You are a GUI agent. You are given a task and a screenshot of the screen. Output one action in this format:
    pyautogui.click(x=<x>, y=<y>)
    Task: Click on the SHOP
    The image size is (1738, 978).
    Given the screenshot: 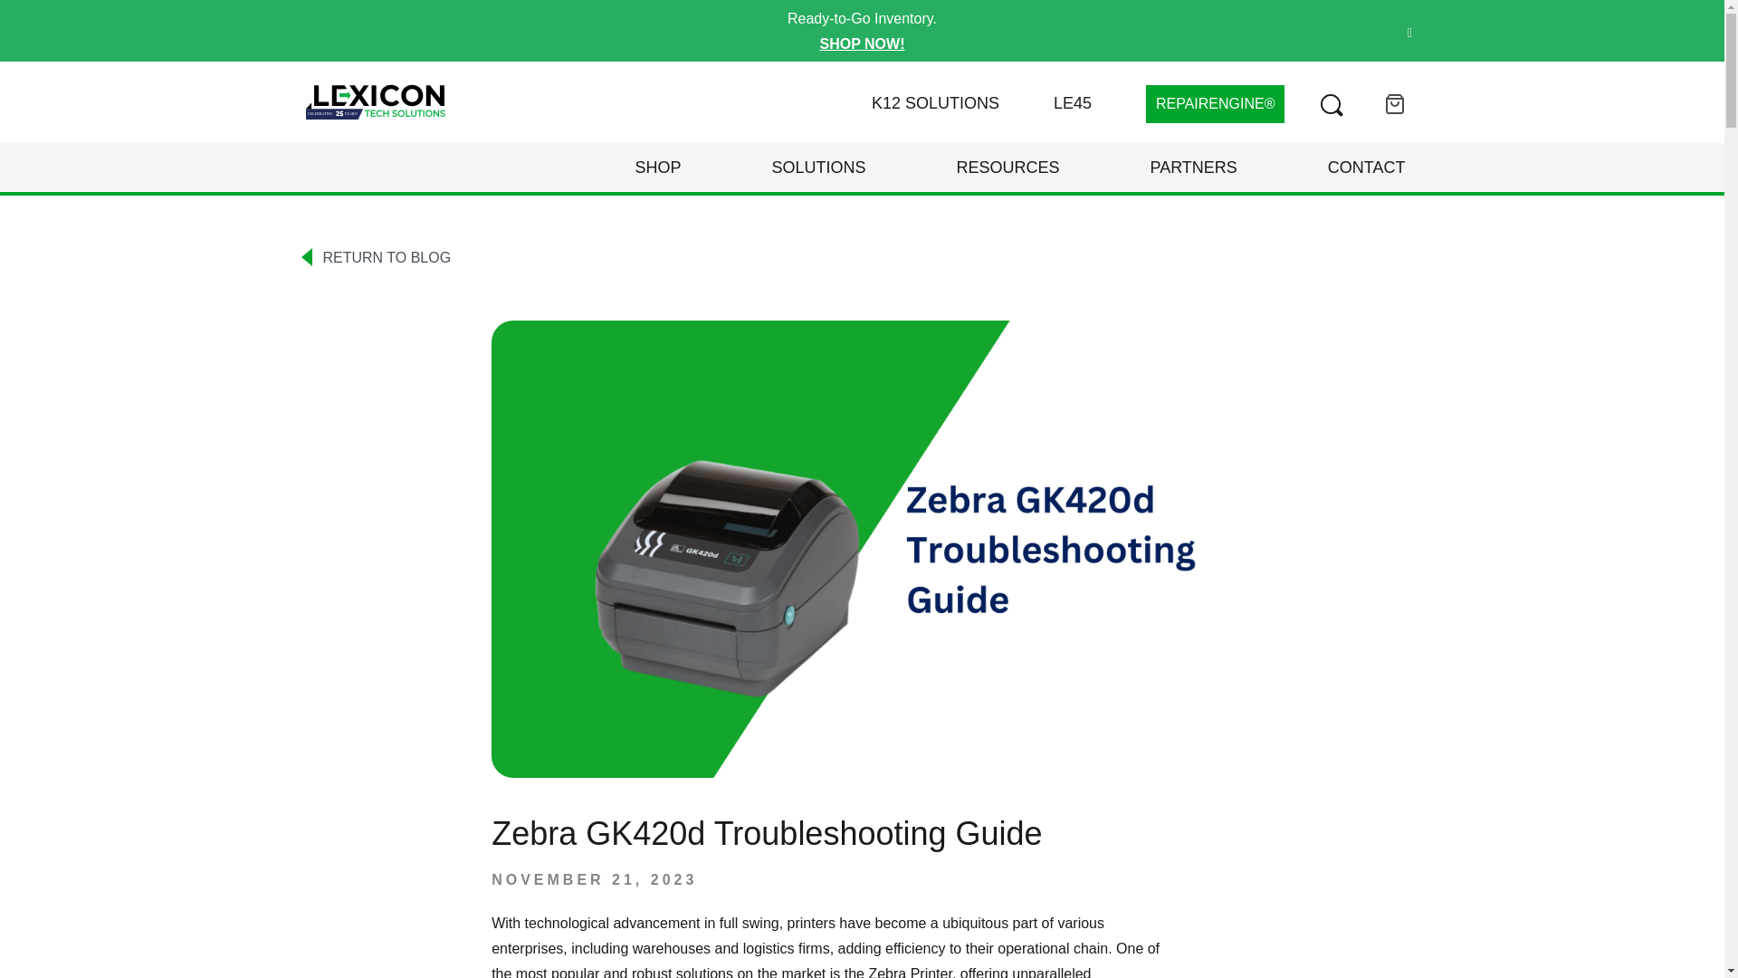 What is the action you would take?
    pyautogui.click(x=657, y=168)
    